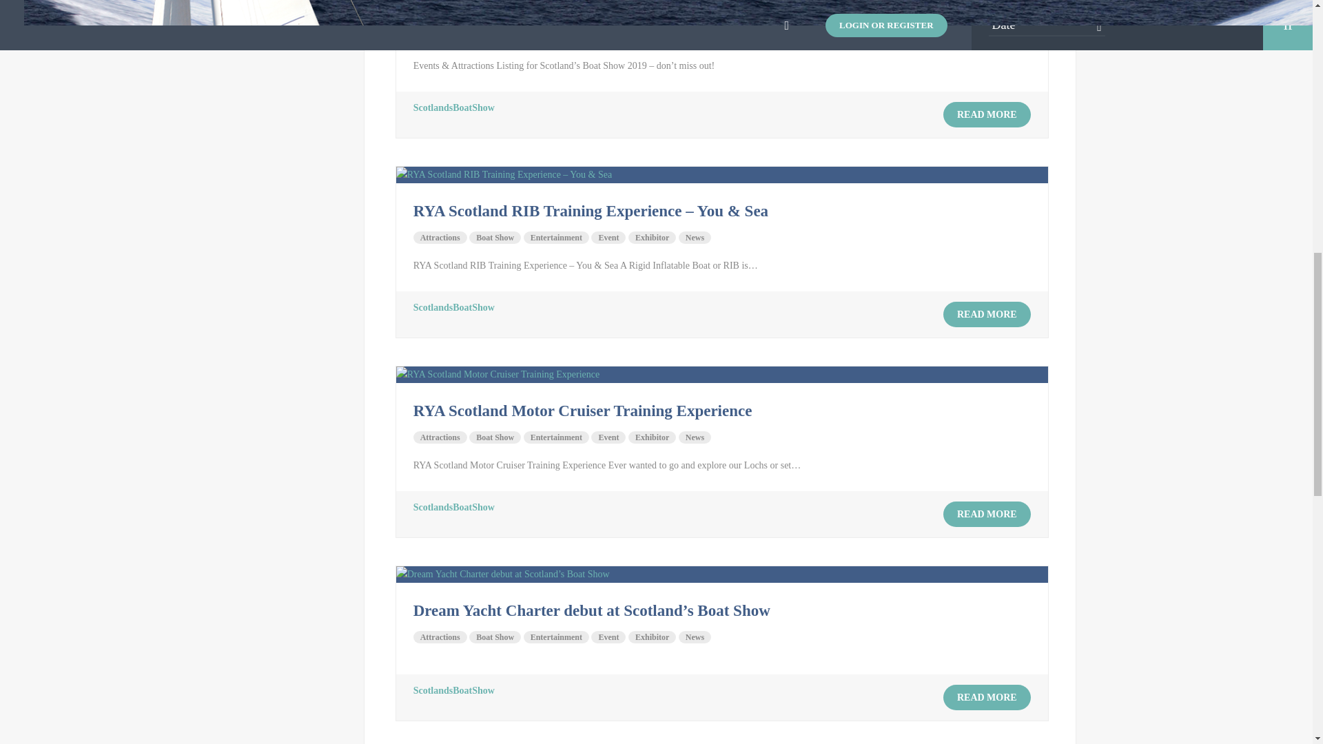 The image size is (1323, 744). Describe the element at coordinates (453, 690) in the screenshot. I see `View all posts by ScotlandsBoatShow` at that location.